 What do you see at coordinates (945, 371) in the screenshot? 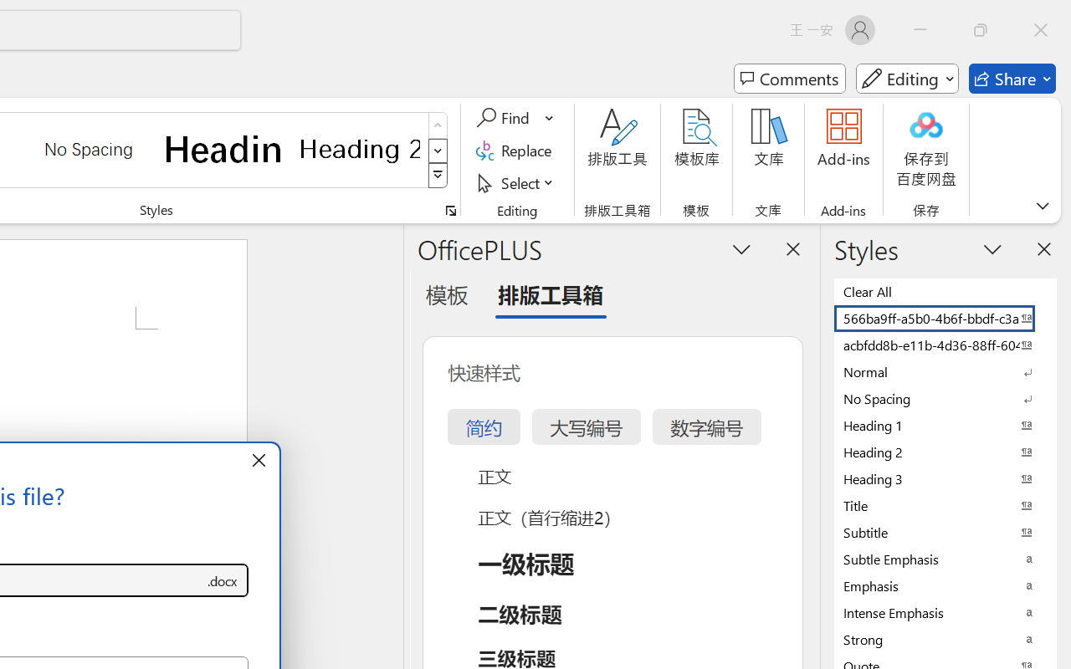
I see `Normal` at bounding box center [945, 371].